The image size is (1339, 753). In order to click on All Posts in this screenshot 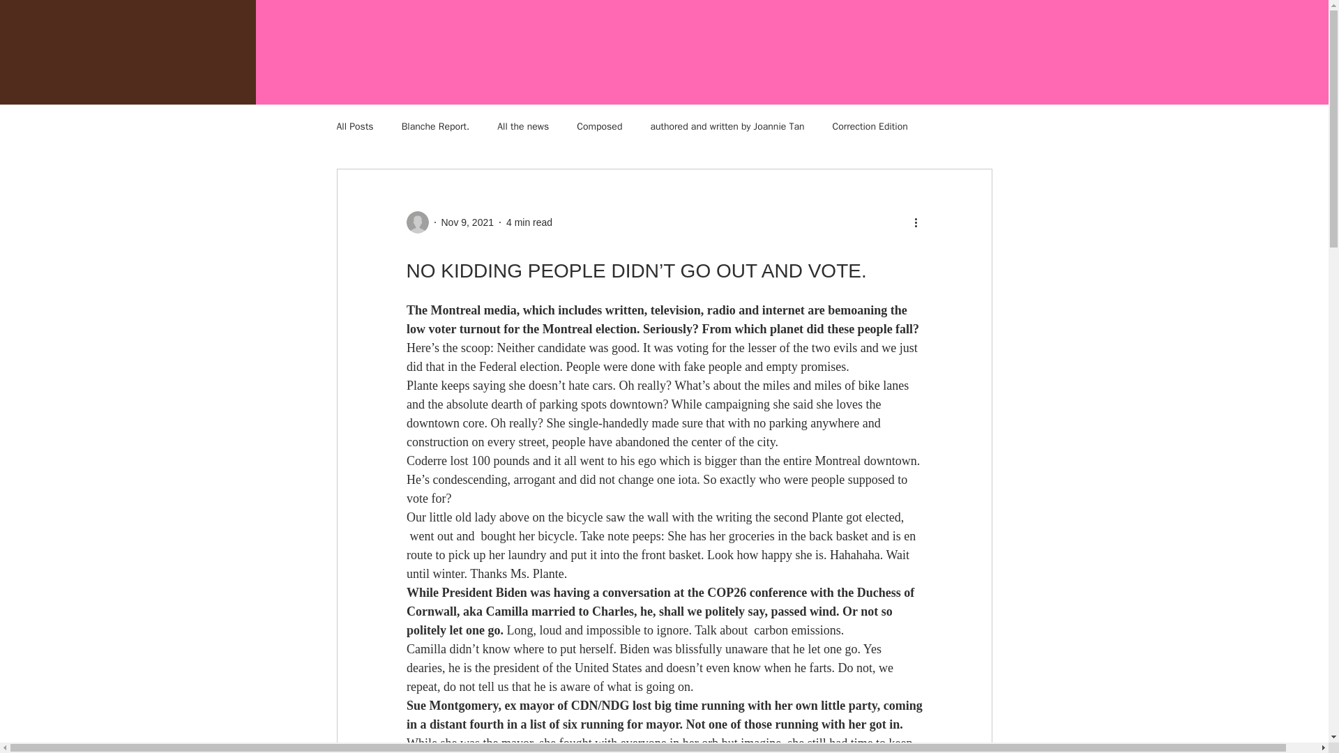, I will do `click(354, 127)`.